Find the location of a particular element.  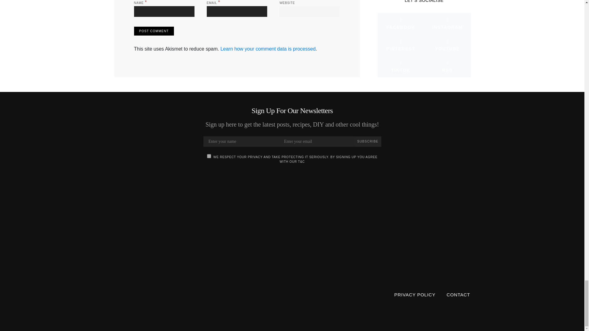

on is located at coordinates (209, 156).